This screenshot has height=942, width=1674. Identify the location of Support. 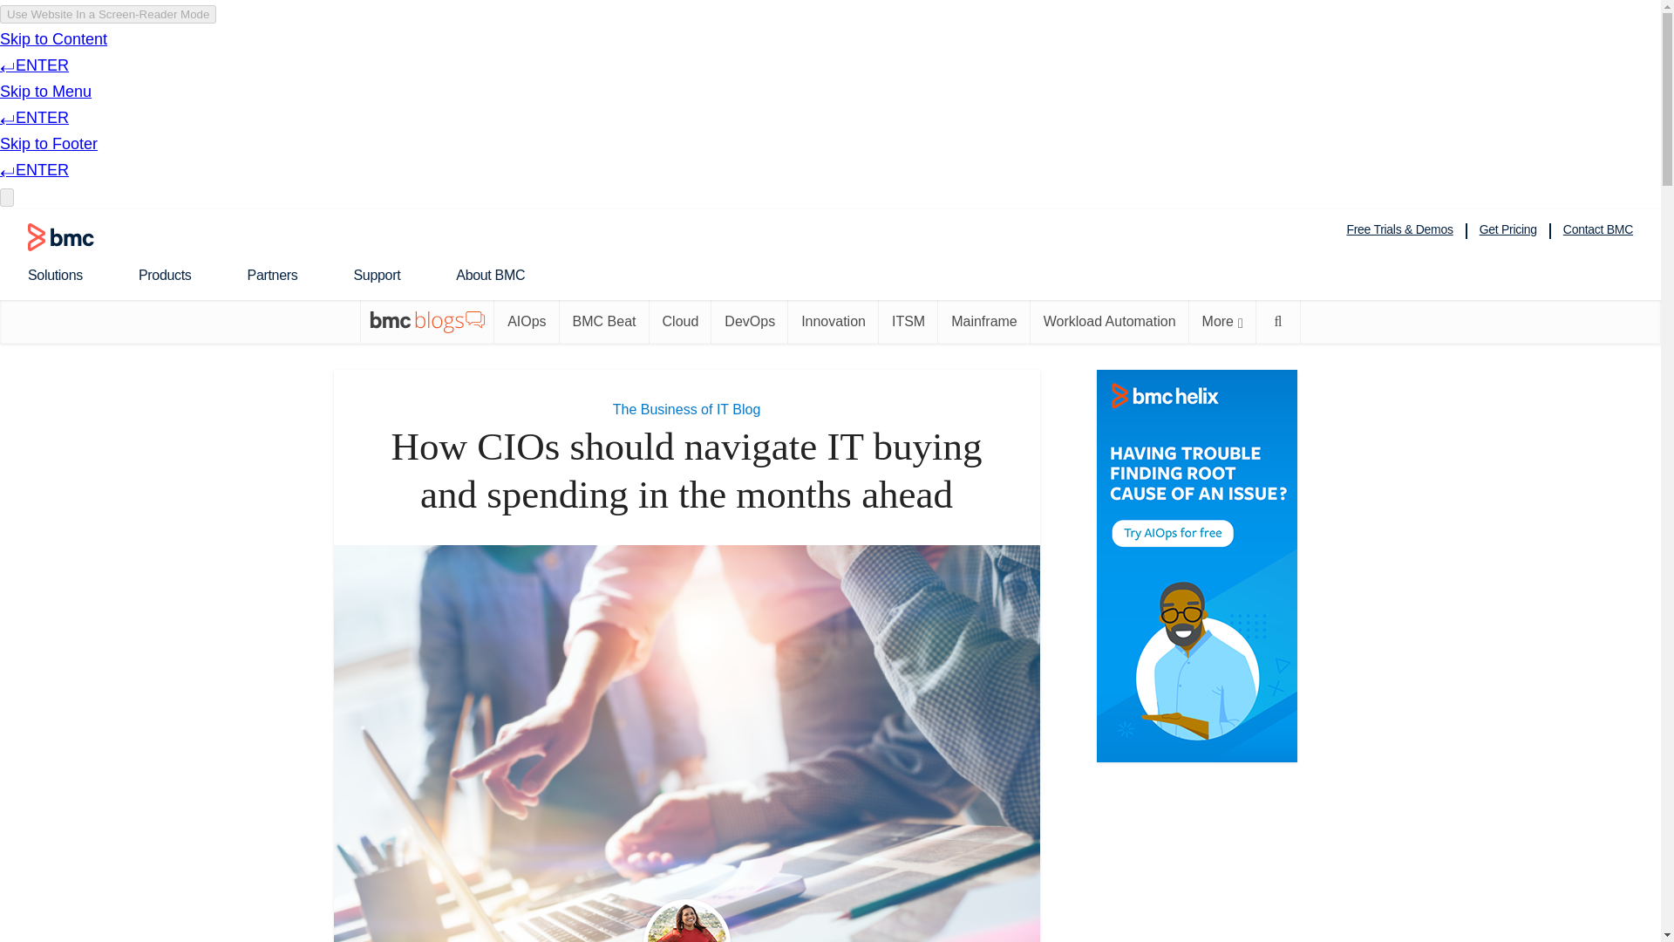
(387, 275).